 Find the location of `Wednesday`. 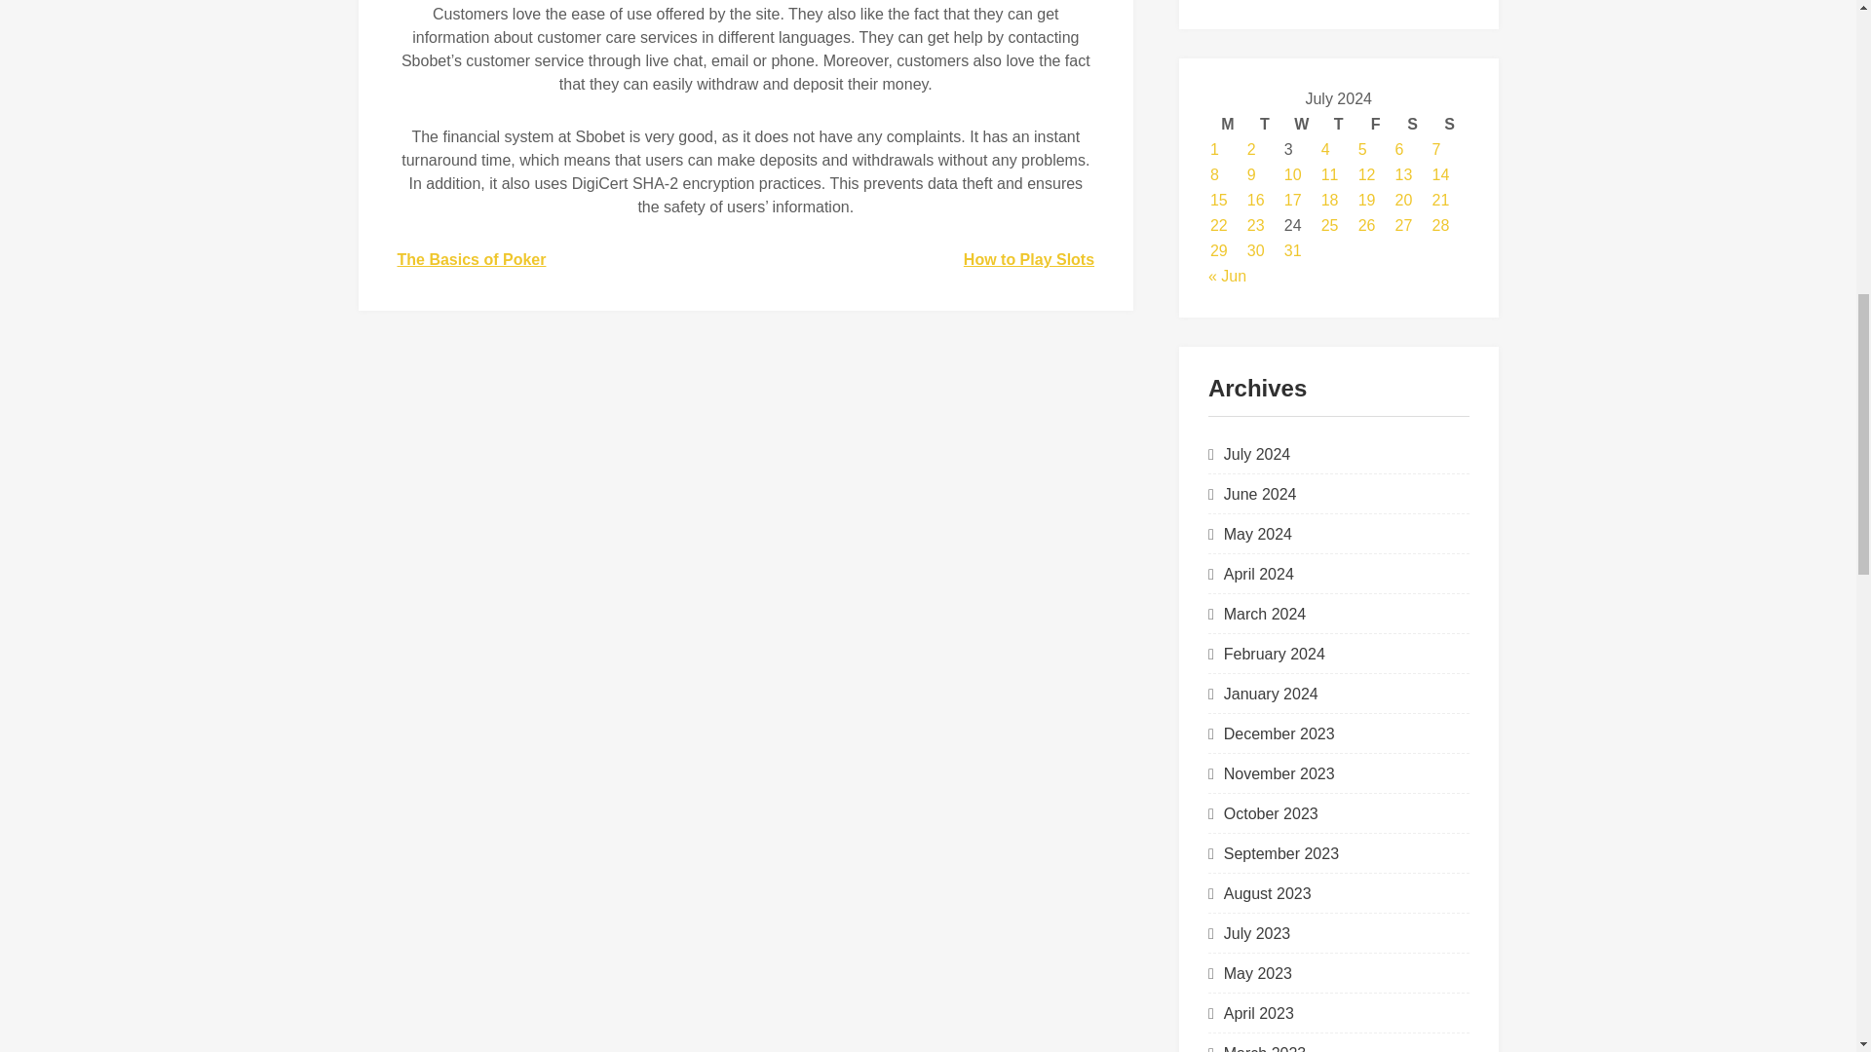

Wednesday is located at coordinates (1301, 125).